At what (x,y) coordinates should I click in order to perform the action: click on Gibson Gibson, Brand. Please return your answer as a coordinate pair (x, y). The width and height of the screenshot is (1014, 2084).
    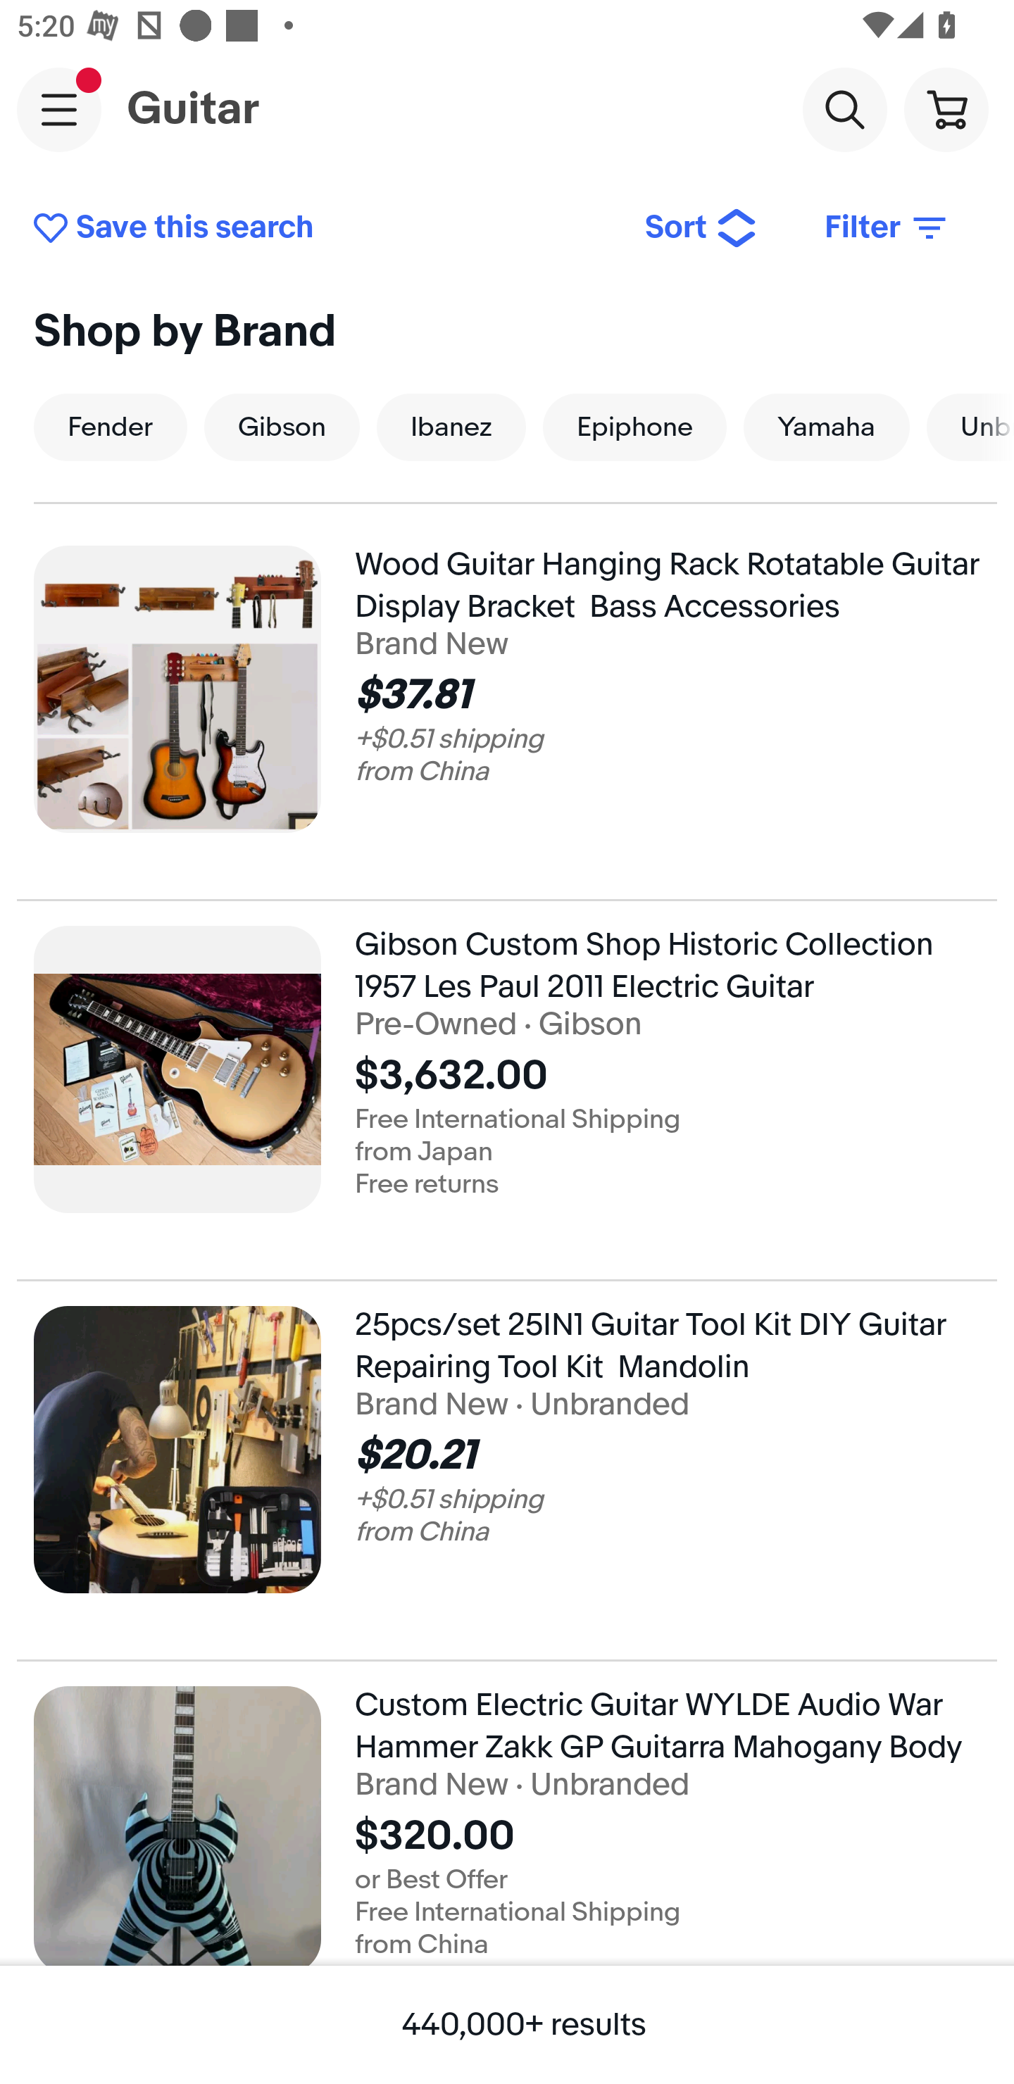
    Looking at the image, I should click on (282, 427).